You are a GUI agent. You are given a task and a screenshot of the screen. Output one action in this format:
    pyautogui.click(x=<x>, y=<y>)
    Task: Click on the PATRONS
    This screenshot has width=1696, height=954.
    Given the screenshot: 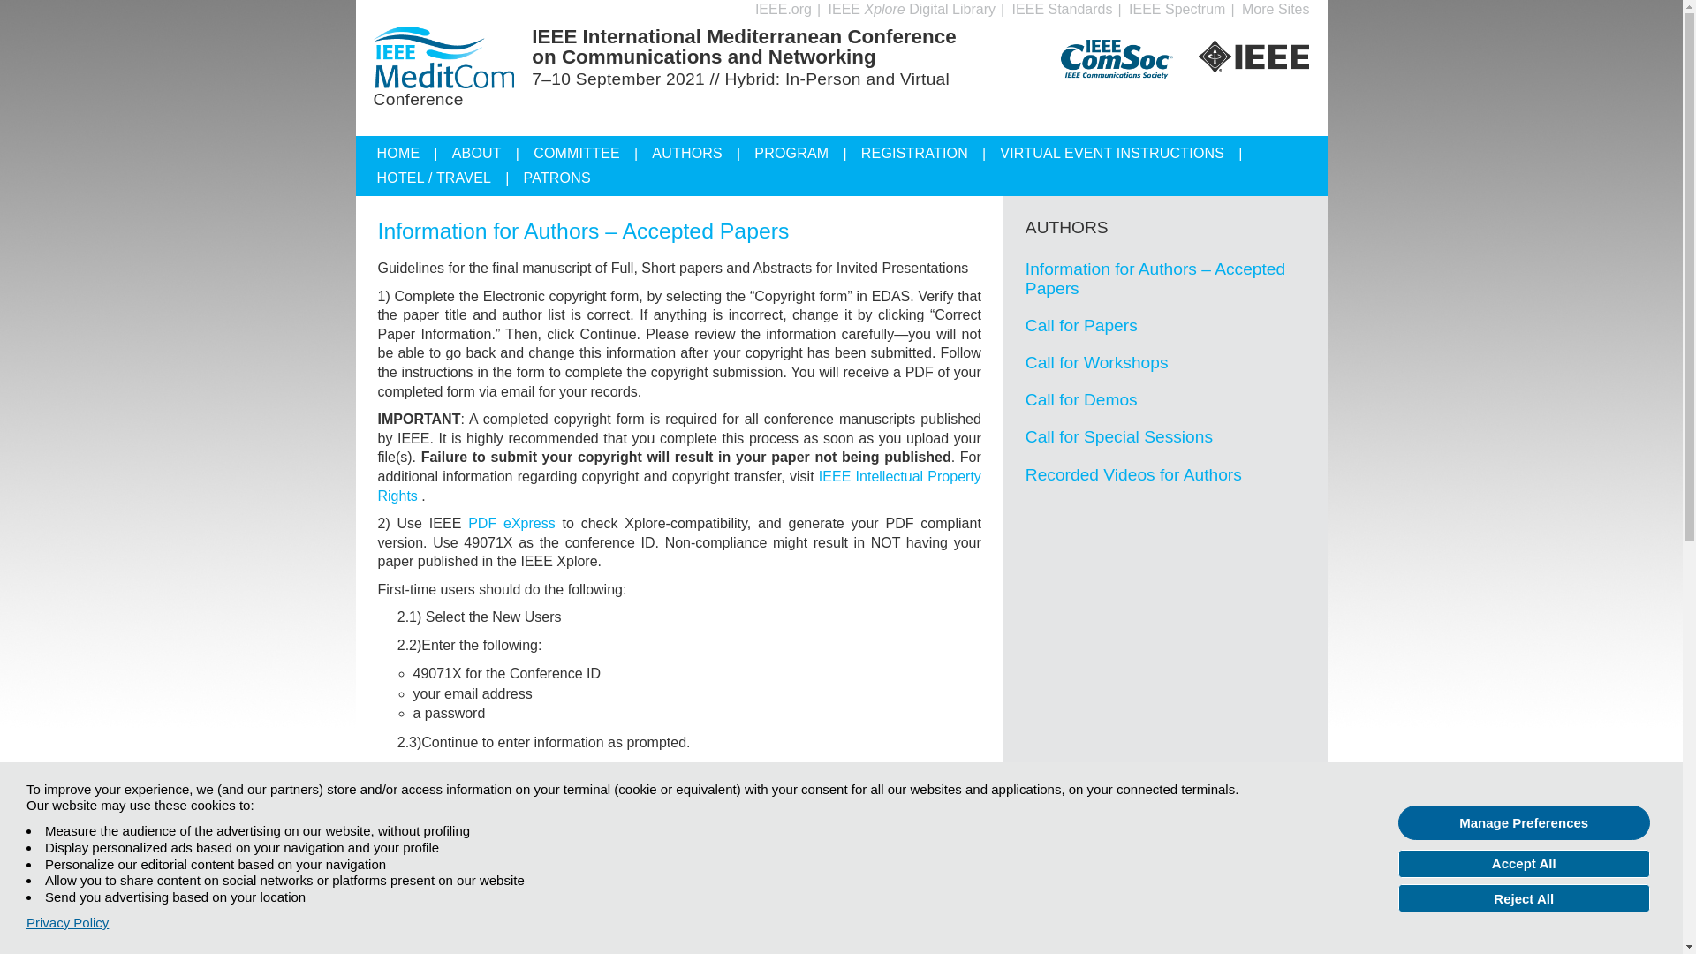 What is the action you would take?
    pyautogui.click(x=556, y=173)
    